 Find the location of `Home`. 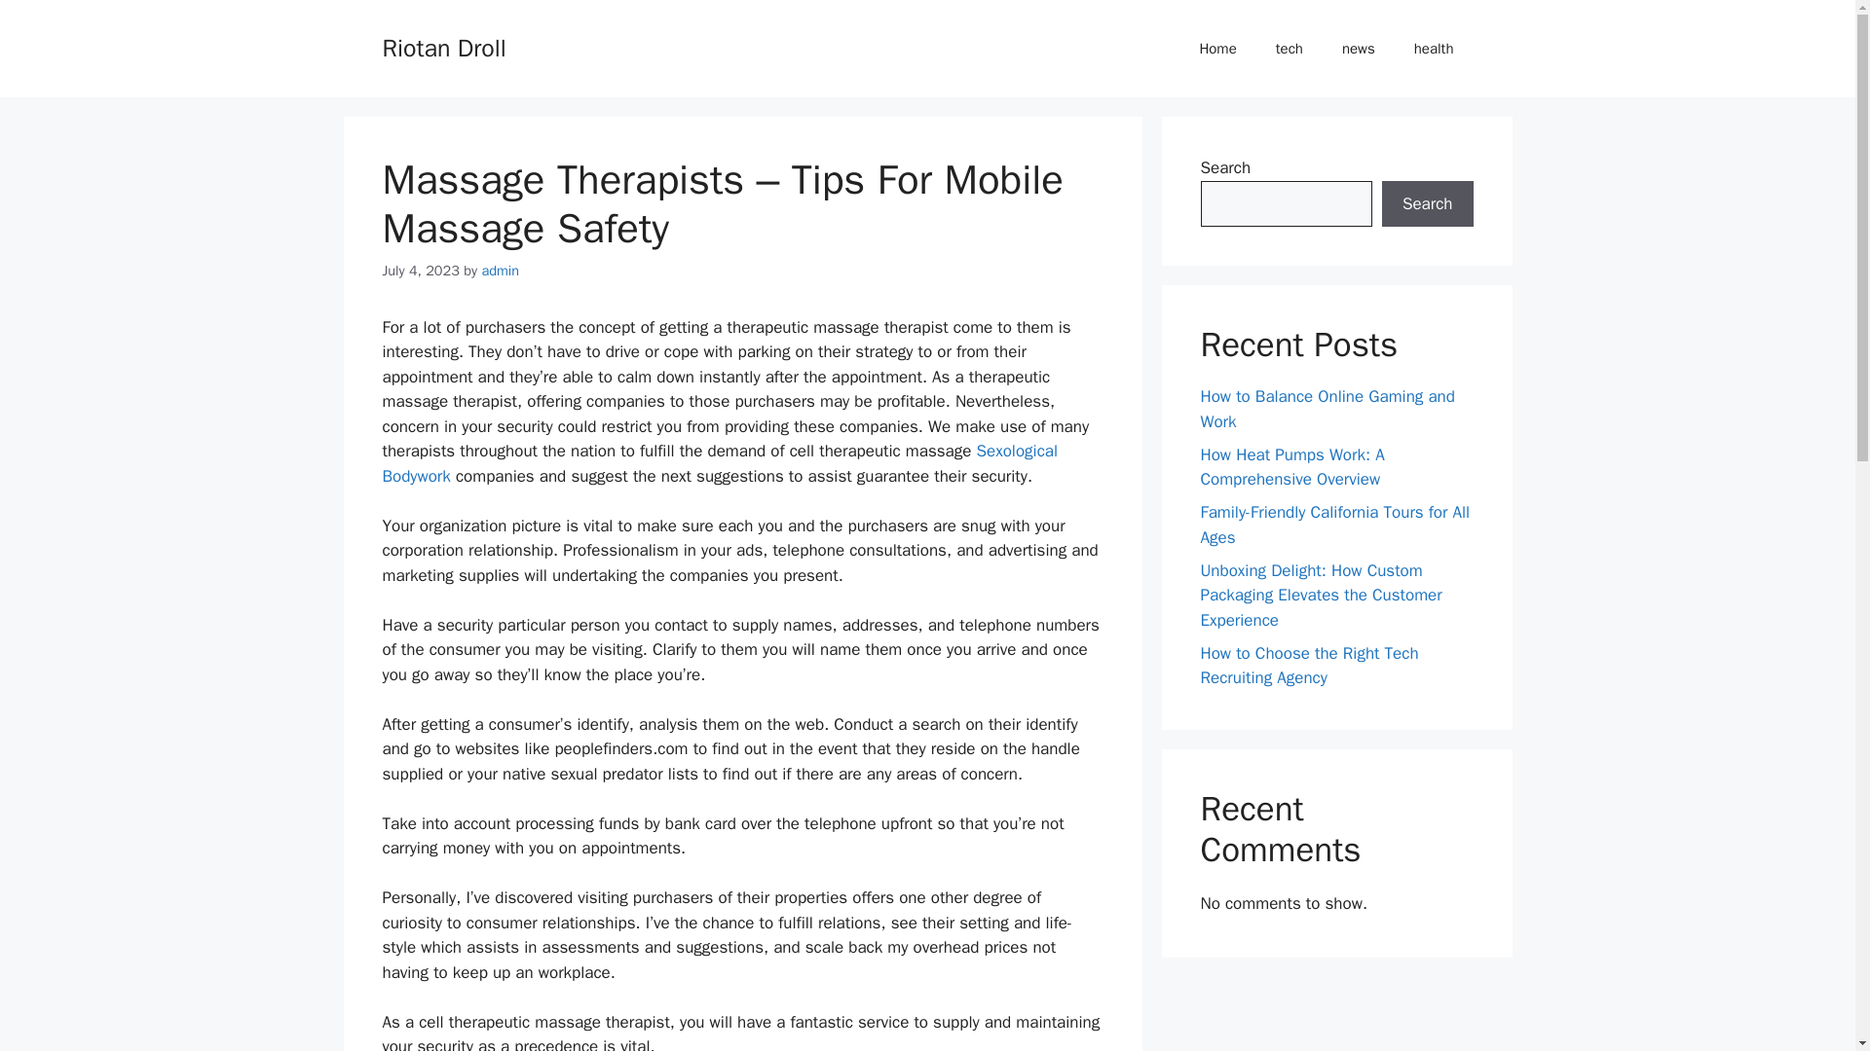

Home is located at coordinates (1217, 49).